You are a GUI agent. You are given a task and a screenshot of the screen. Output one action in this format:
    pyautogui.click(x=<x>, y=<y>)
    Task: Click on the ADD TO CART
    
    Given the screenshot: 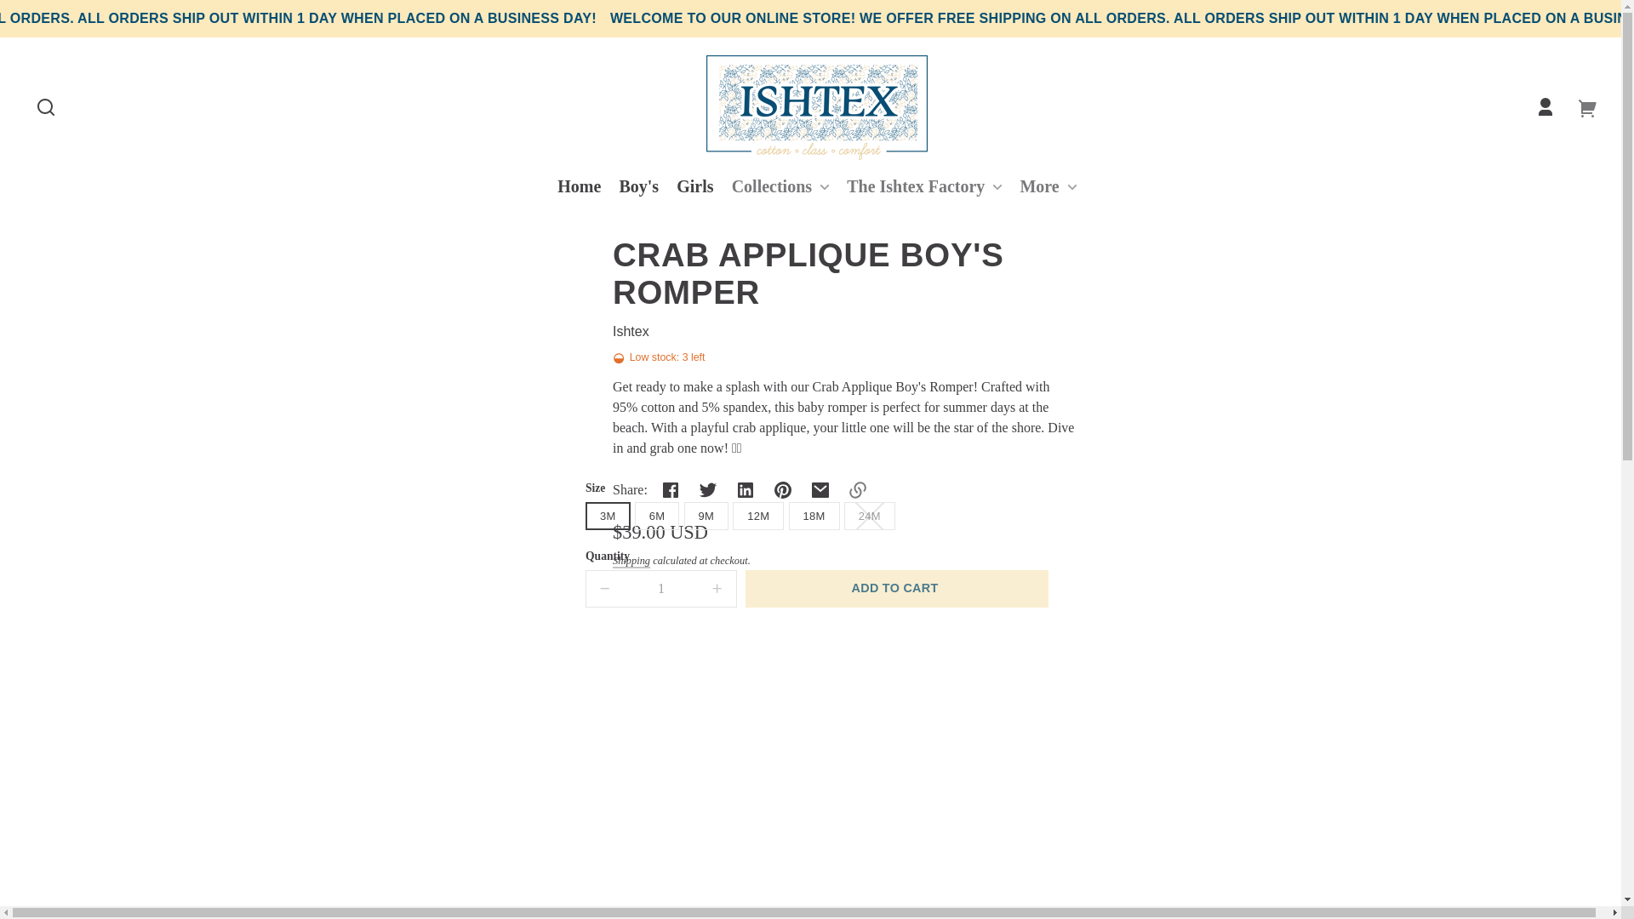 What is the action you would take?
    pyautogui.click(x=897, y=588)
    